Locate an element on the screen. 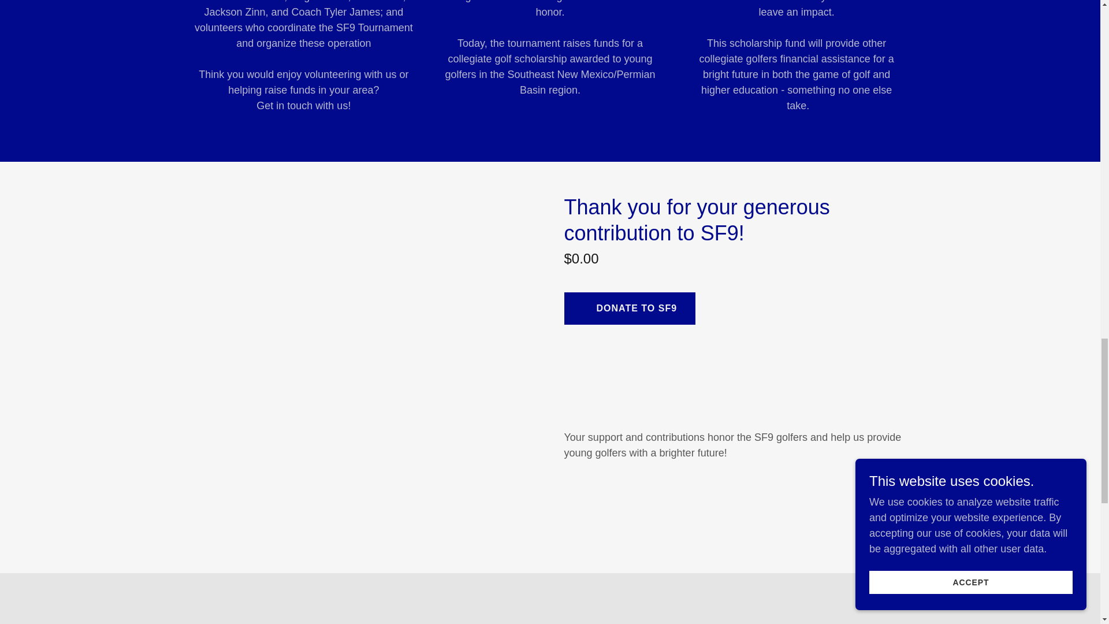  DONATE TO SF9 is located at coordinates (629, 309).